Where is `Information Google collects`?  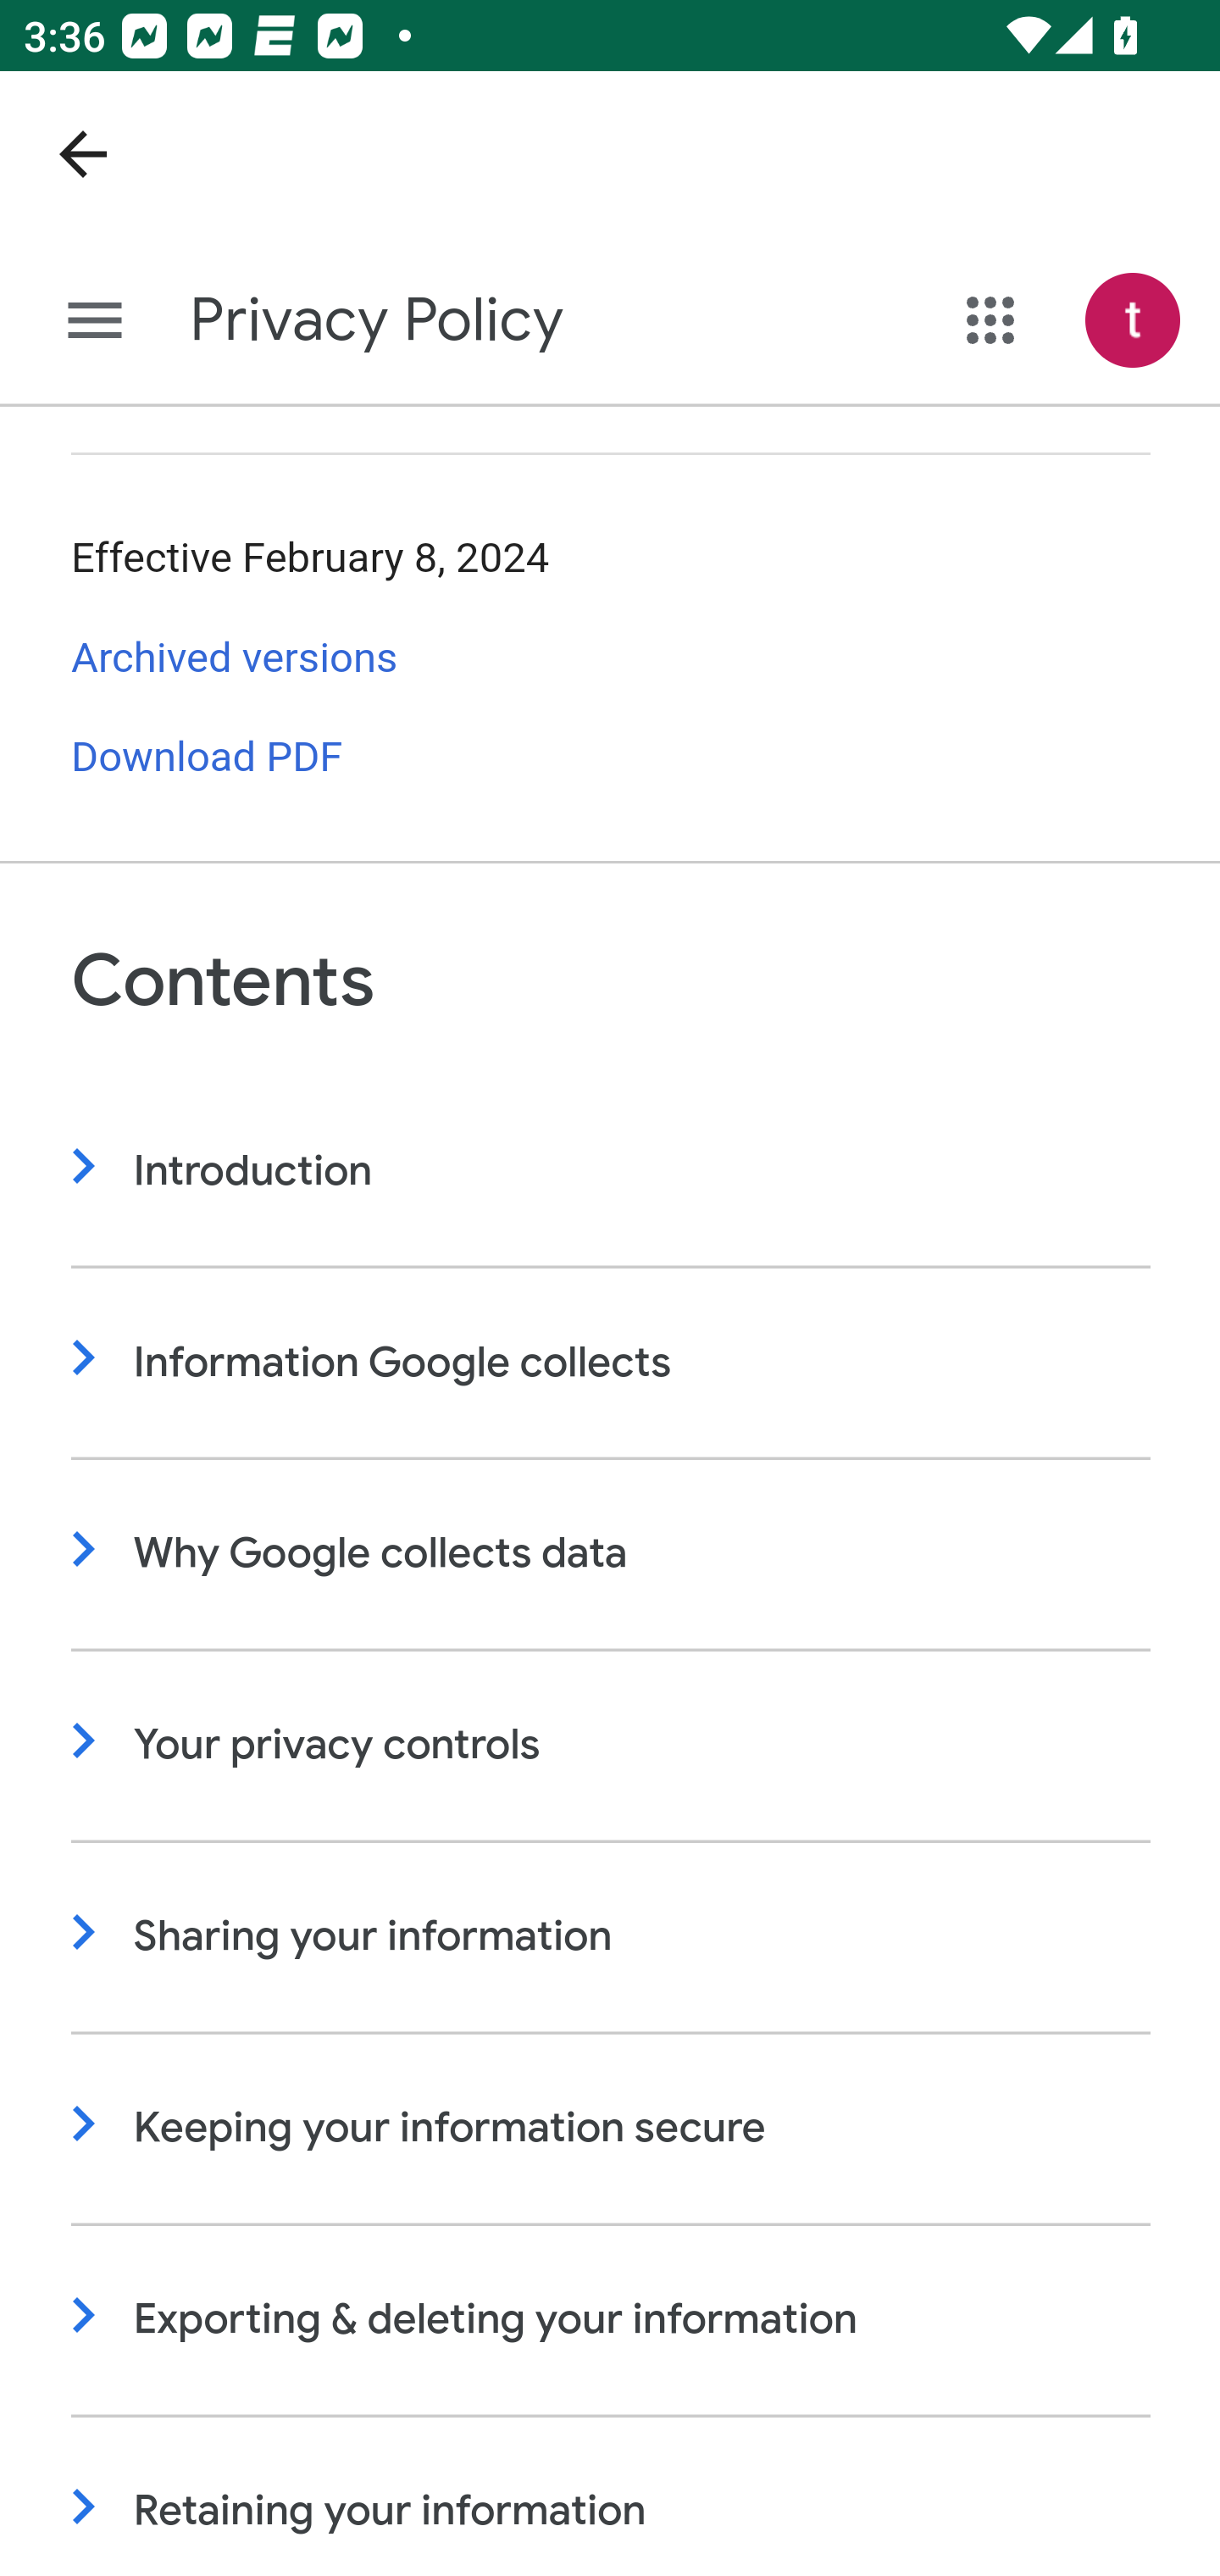 Information Google collects is located at coordinates (612, 1363).